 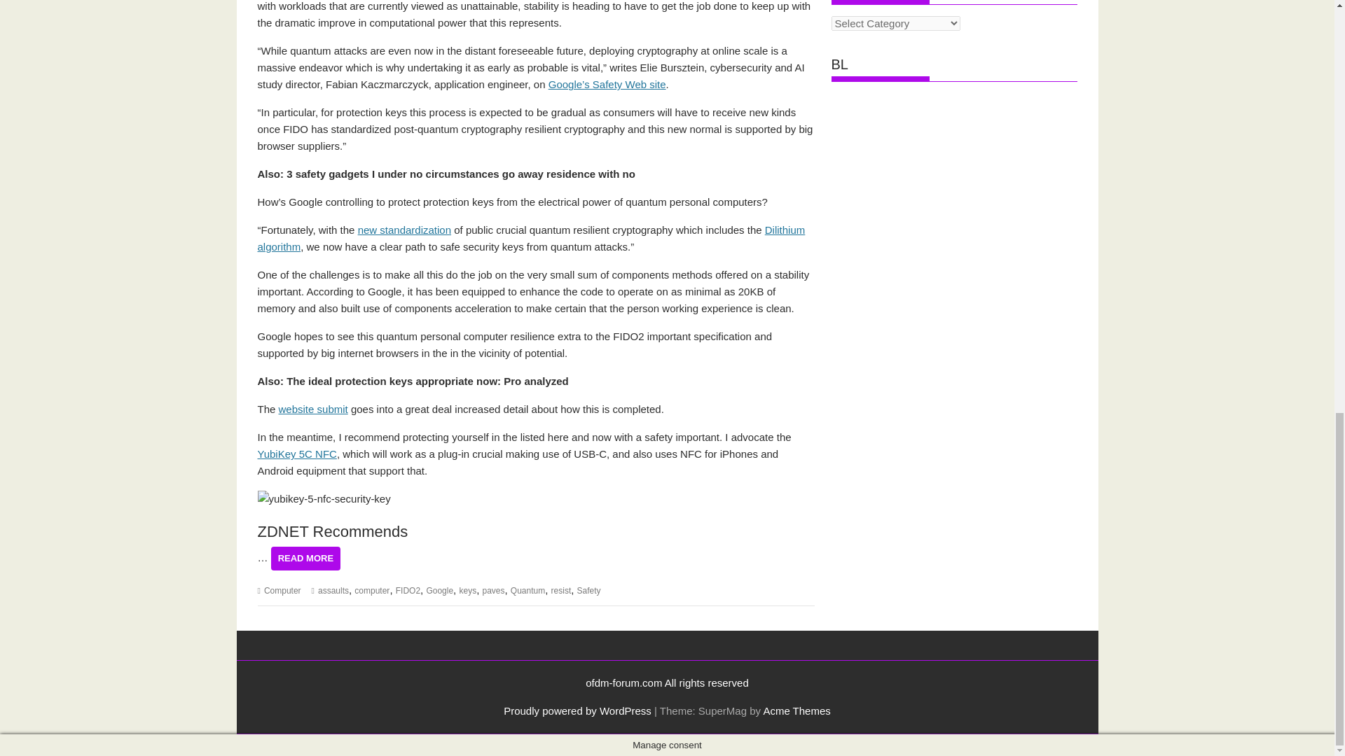 I want to click on new standardization, so click(x=403, y=230).